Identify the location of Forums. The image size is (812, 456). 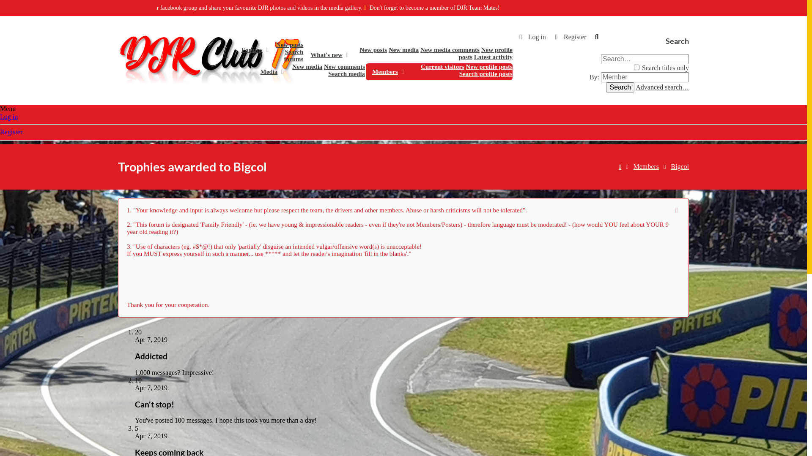
(250, 50).